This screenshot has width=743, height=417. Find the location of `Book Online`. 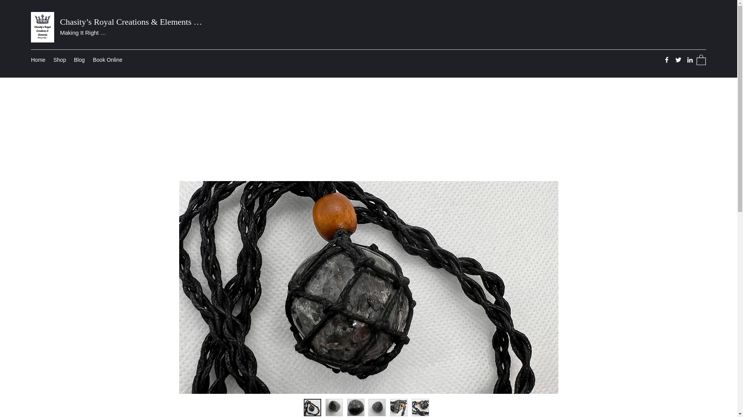

Book Online is located at coordinates (108, 59).